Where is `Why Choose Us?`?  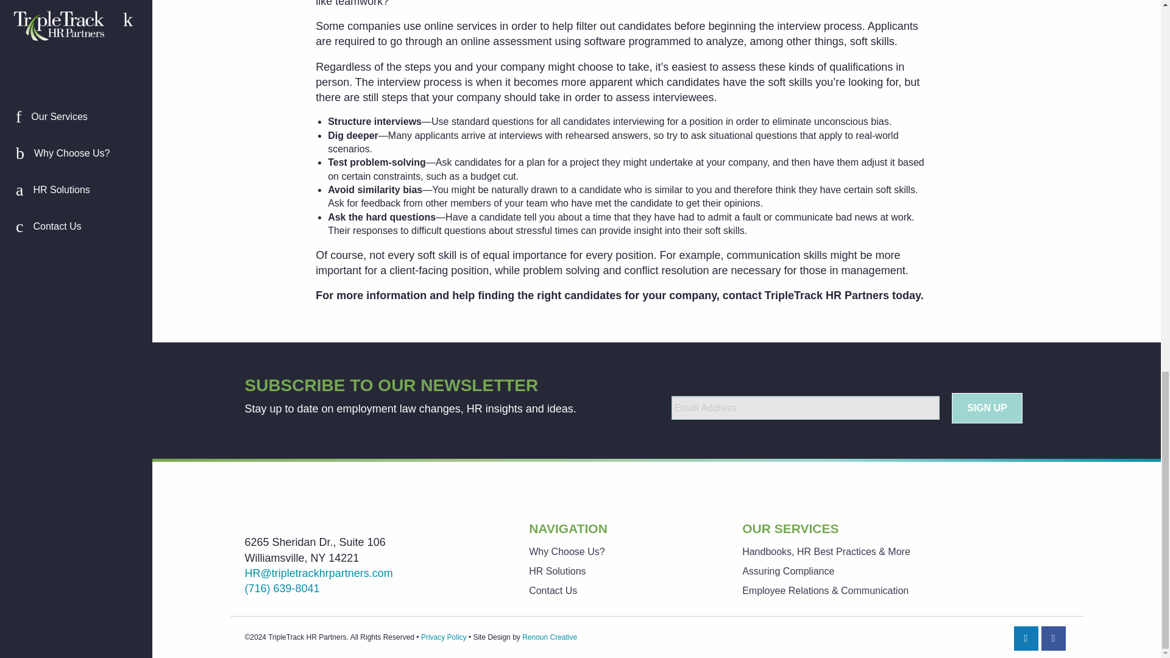 Why Choose Us? is located at coordinates (620, 552).